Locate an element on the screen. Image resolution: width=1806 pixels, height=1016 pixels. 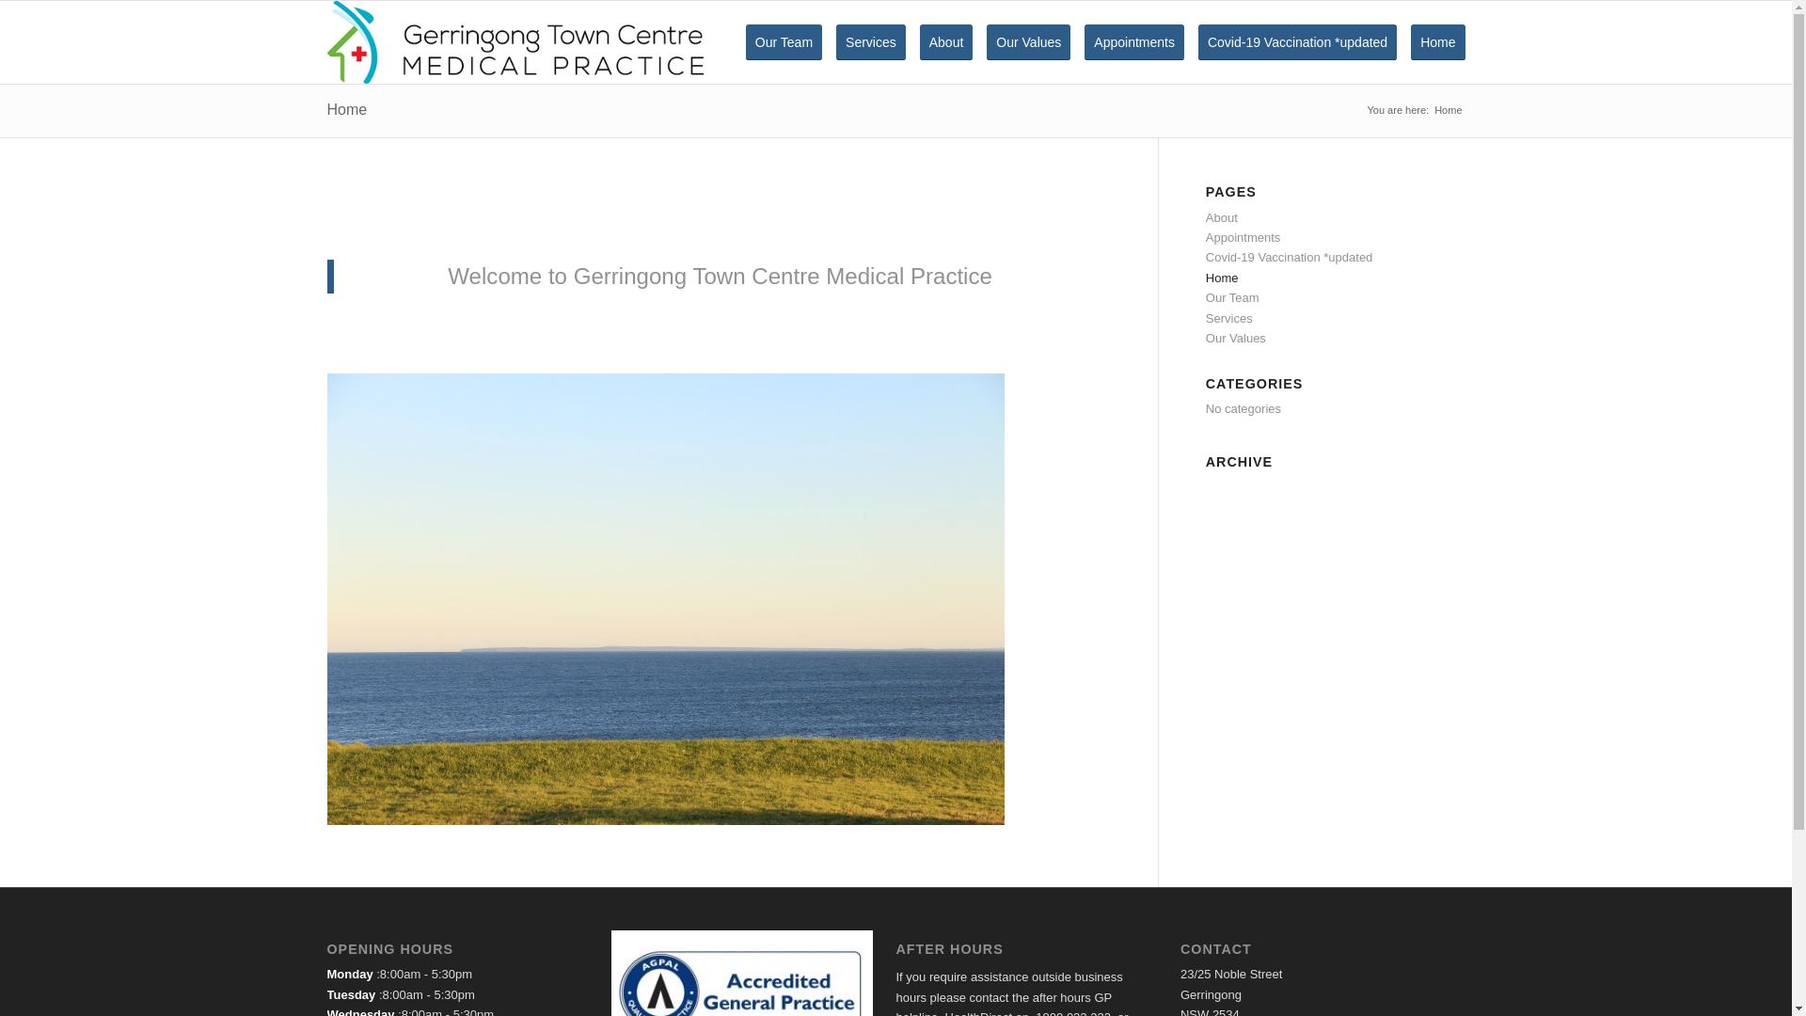
Our Team is located at coordinates (784, 42).